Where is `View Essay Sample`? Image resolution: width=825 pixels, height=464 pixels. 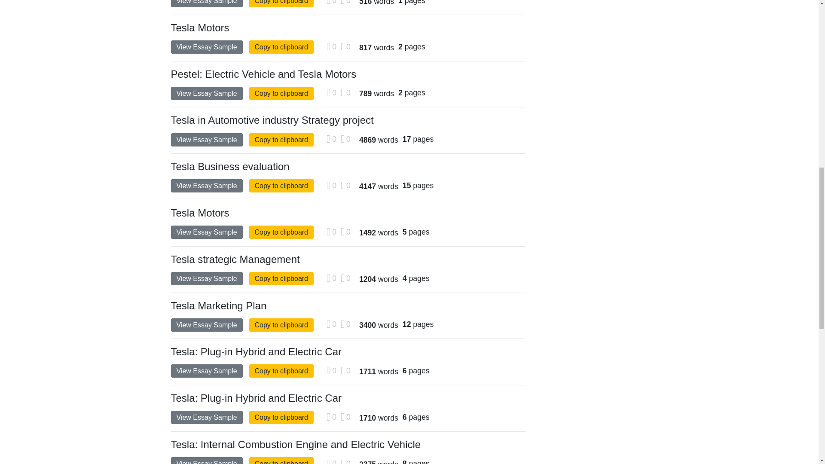
View Essay Sample is located at coordinates (206, 278).